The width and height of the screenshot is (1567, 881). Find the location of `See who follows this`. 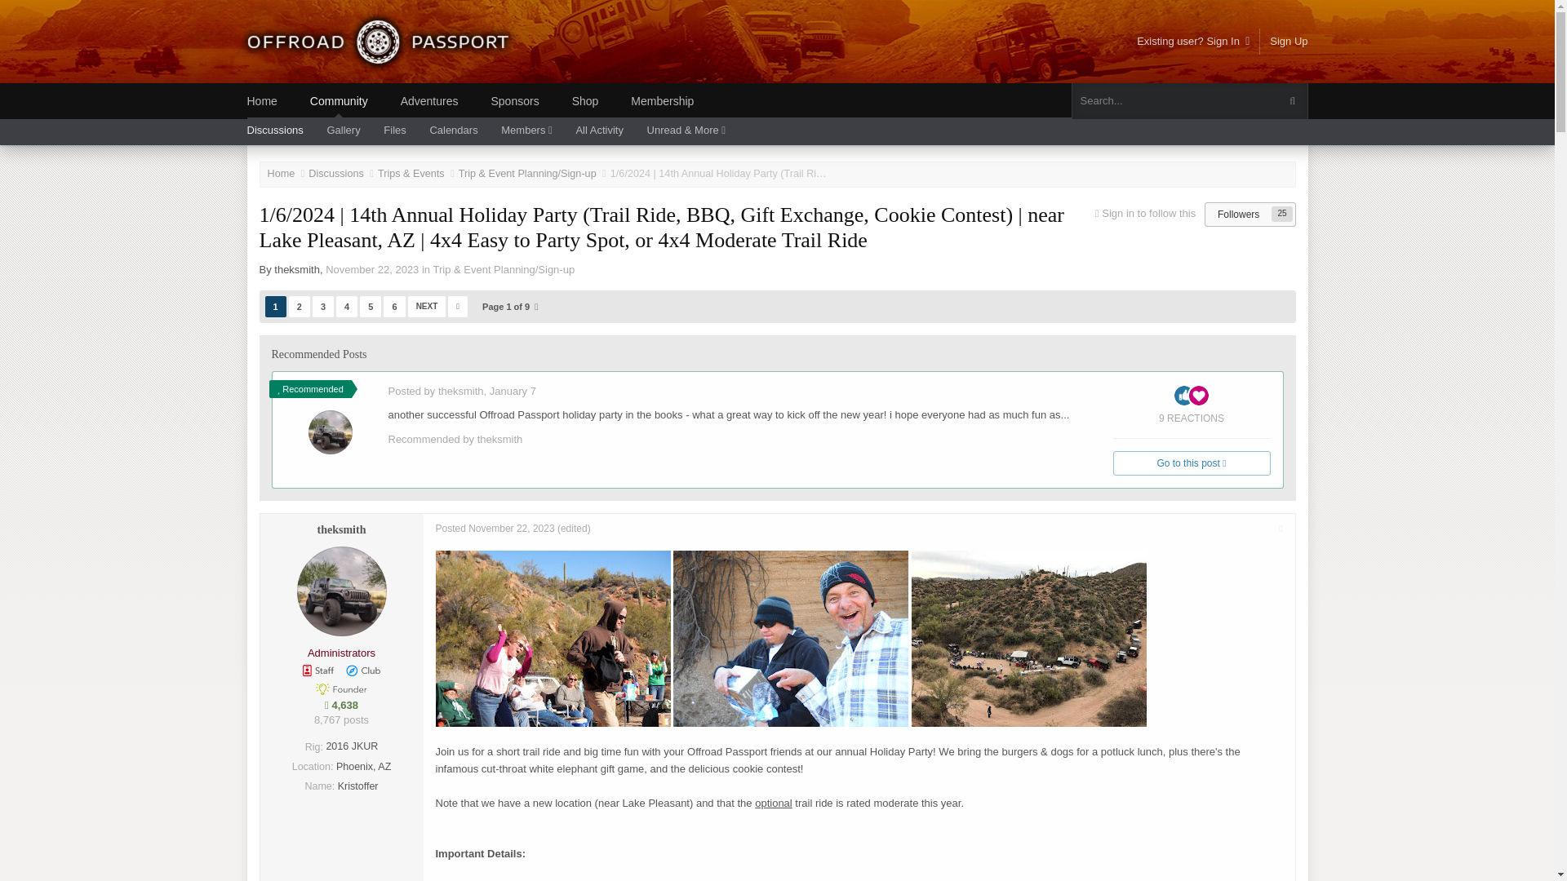

See who follows this is located at coordinates (1281, 214).